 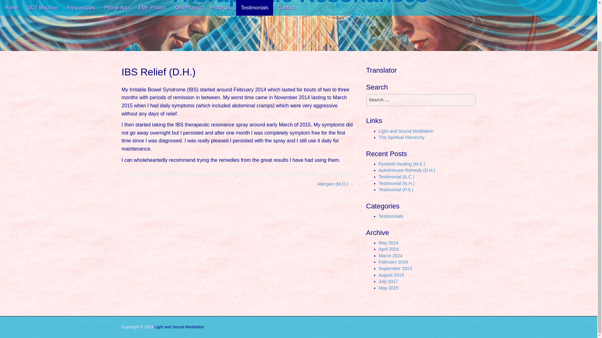 What do you see at coordinates (389, 249) in the screenshot?
I see `April 2024` at bounding box center [389, 249].